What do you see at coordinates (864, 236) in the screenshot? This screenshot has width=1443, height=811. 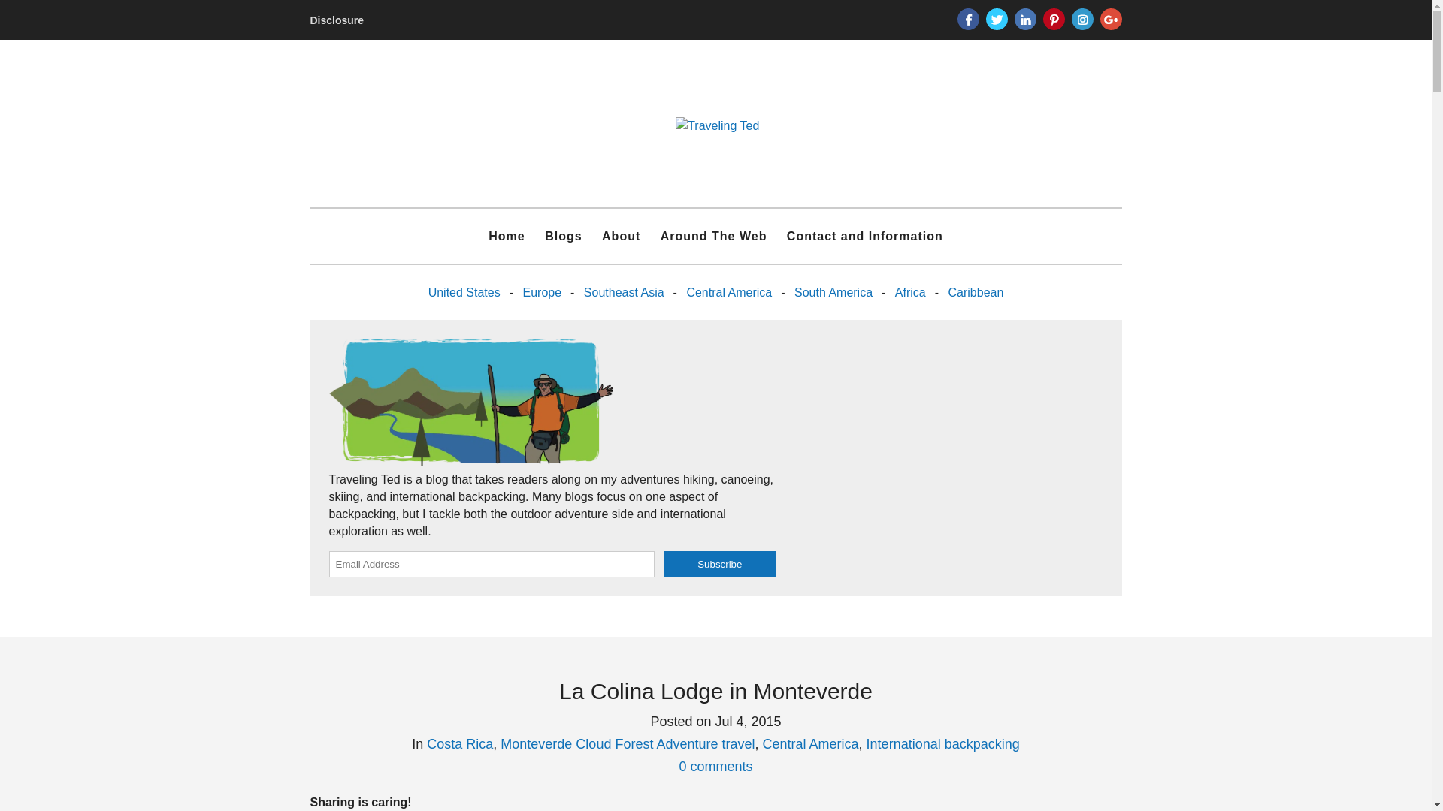 I see `Contact and Information` at bounding box center [864, 236].